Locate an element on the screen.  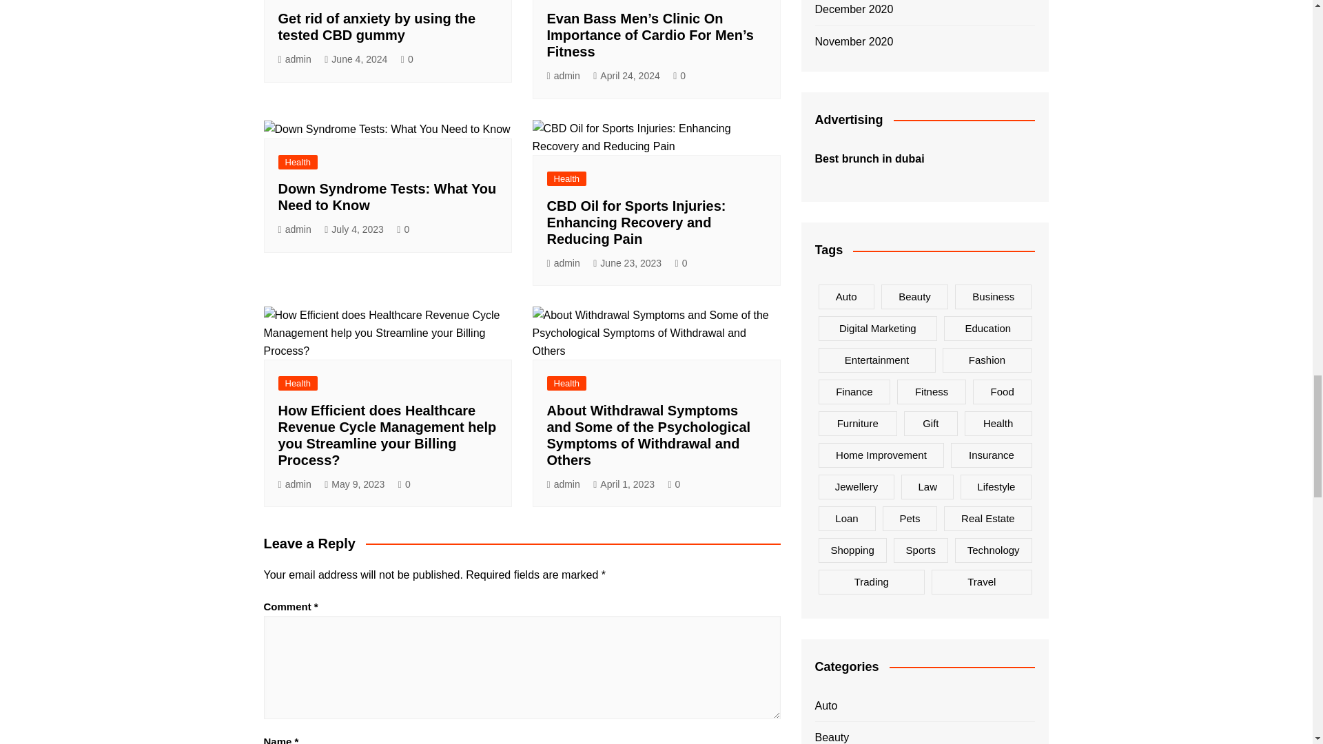
June 4, 2024 is located at coordinates (356, 59).